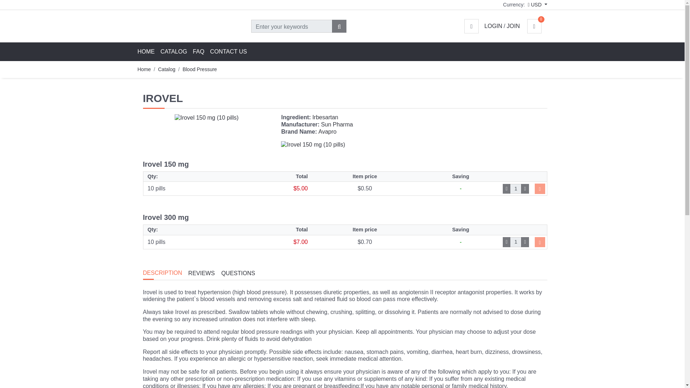 The image size is (690, 388). Describe the element at coordinates (493, 26) in the screenshot. I see `LOGIN` at that location.